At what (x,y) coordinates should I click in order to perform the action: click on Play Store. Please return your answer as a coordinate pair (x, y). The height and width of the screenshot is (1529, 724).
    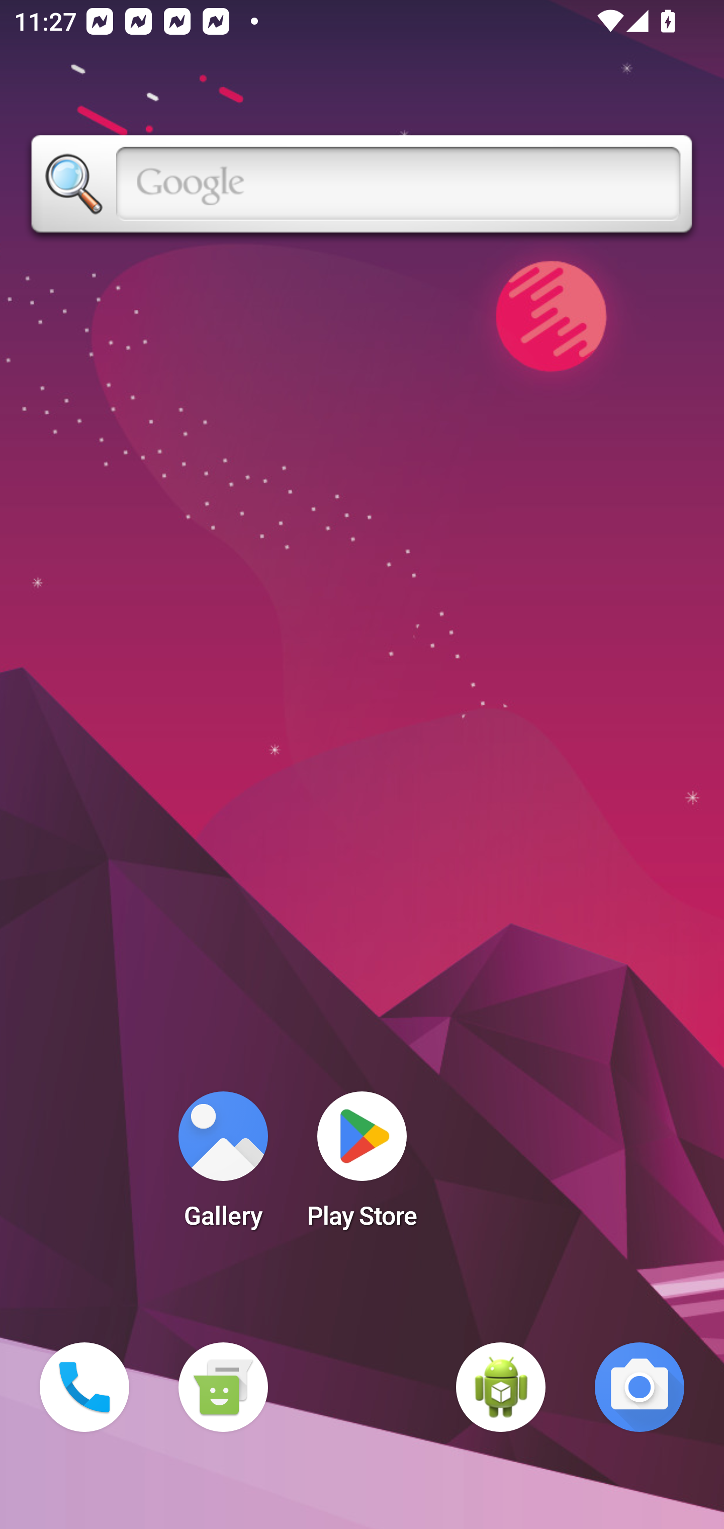
    Looking at the image, I should click on (362, 1166).